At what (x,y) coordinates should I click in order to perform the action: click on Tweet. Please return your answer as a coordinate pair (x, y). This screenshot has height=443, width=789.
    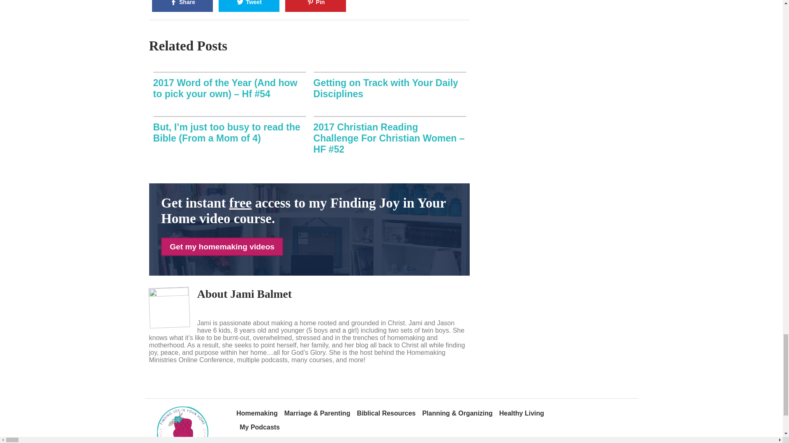
    Looking at the image, I should click on (249, 6).